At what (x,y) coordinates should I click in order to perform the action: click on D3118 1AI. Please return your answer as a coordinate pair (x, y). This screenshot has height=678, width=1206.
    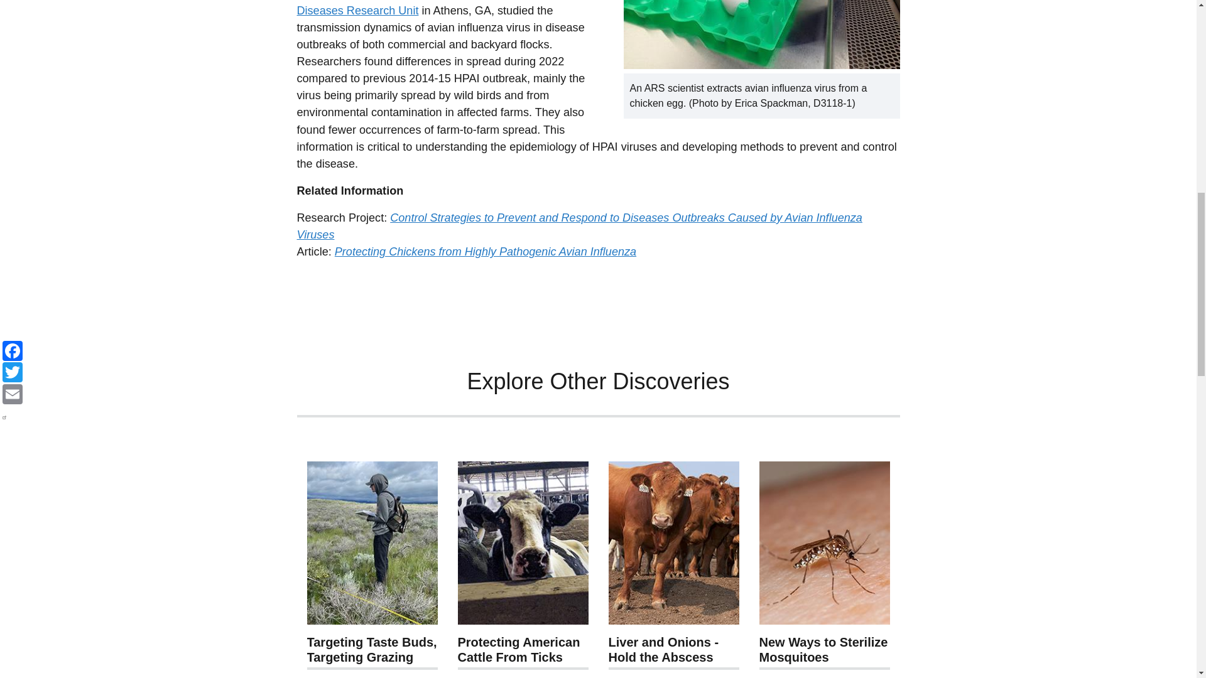
    Looking at the image, I should click on (761, 35).